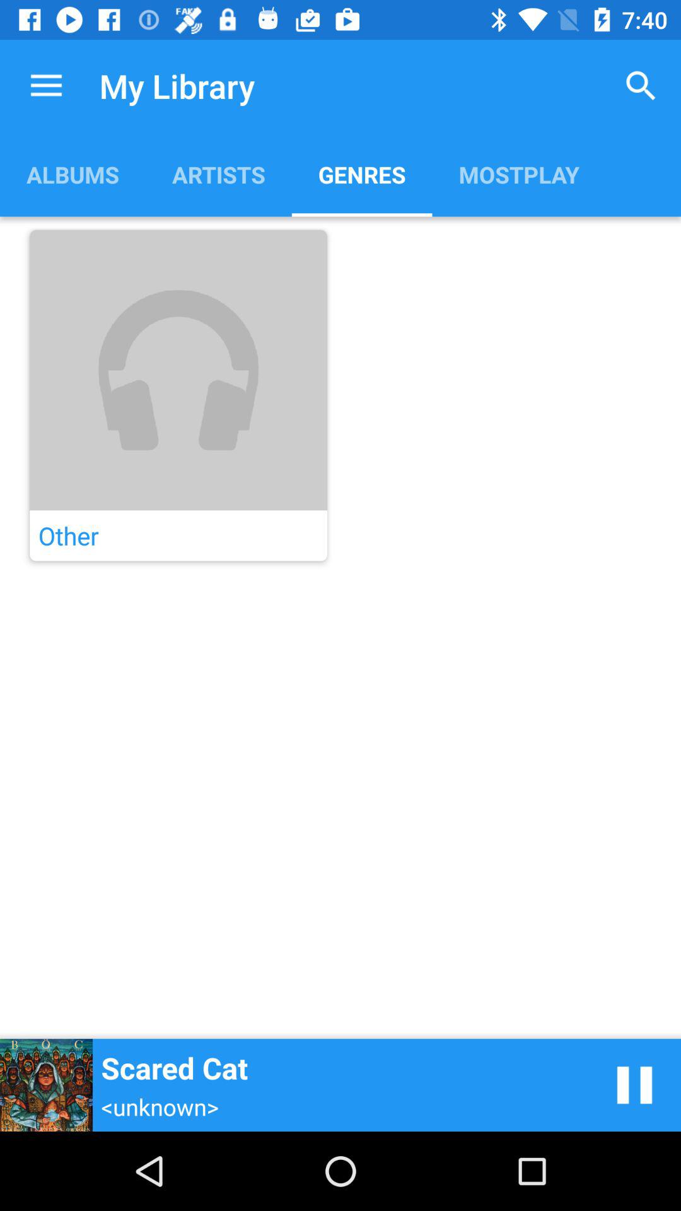  I want to click on jump until the mostplay, so click(518, 174).